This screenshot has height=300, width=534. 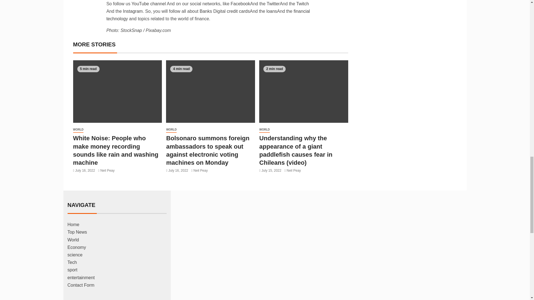 I want to click on credit cards, so click(x=238, y=11).